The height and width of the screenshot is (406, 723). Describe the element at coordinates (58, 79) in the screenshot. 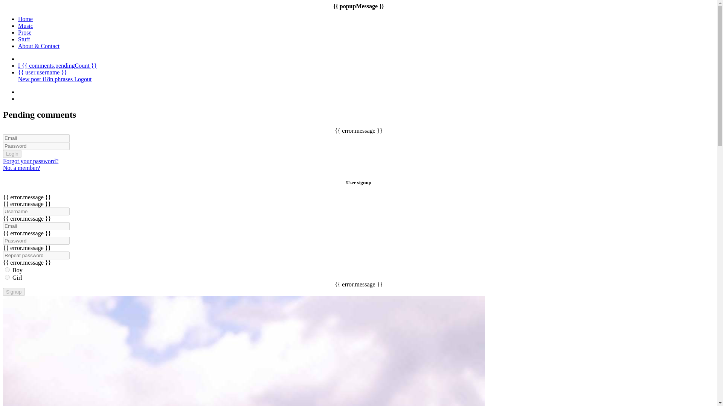

I see `i18n phrases` at that location.